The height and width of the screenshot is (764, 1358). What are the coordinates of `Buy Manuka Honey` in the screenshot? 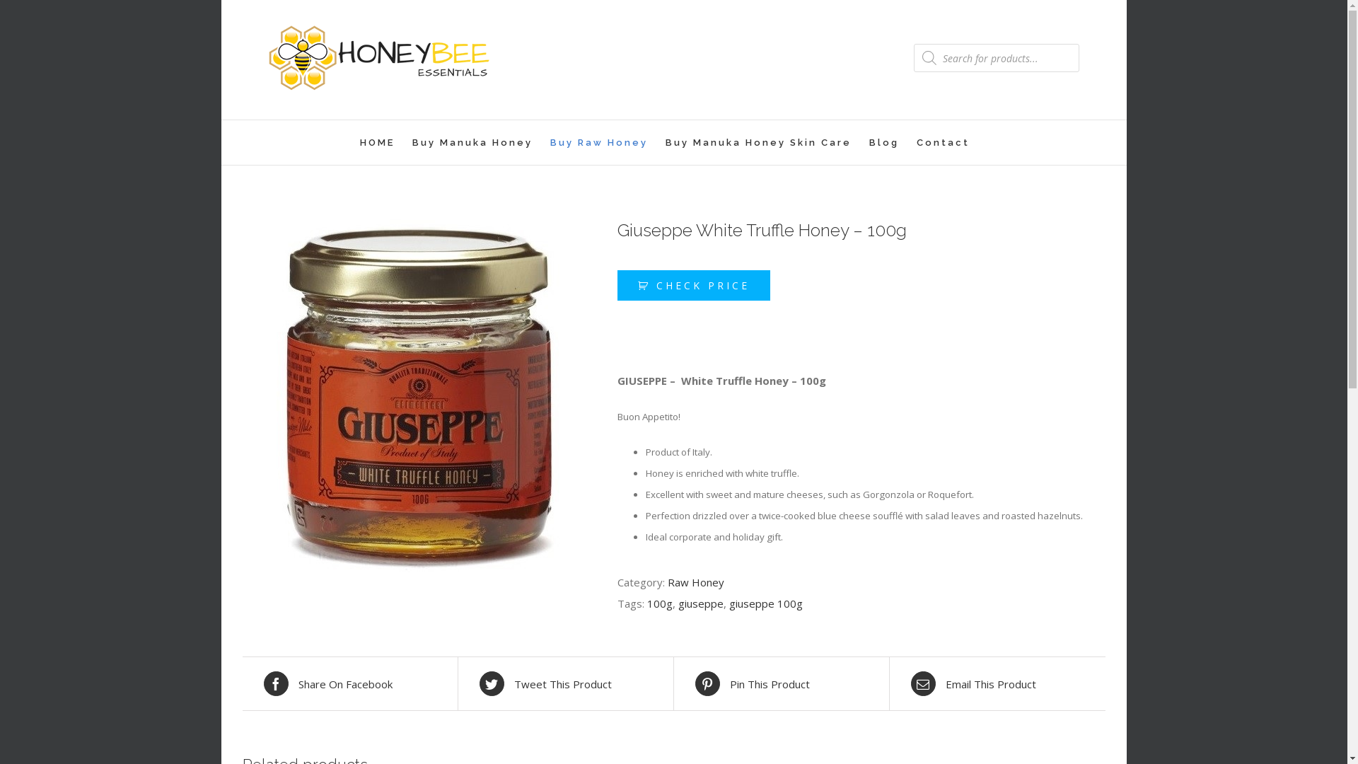 It's located at (472, 143).